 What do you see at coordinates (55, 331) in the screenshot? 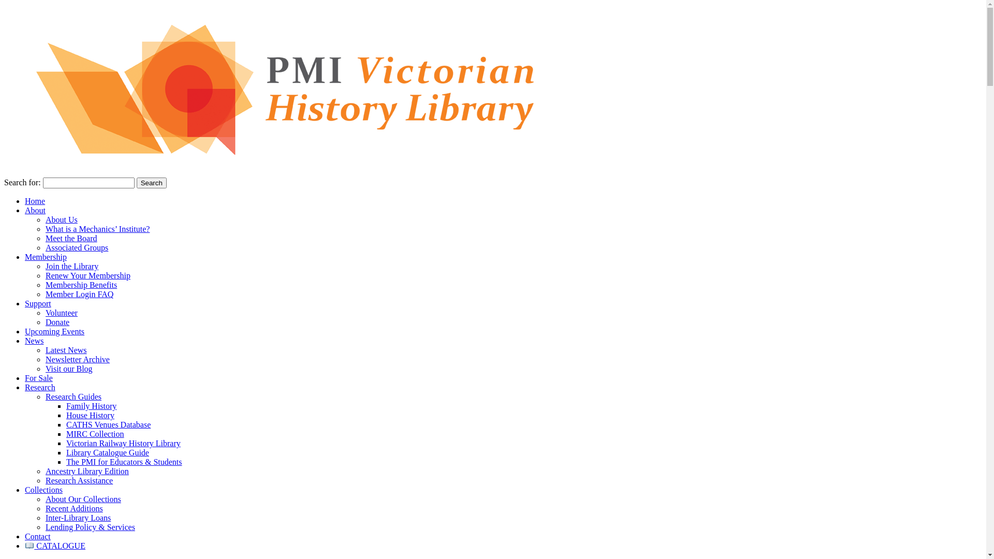
I see `Upcoming Events` at bounding box center [55, 331].